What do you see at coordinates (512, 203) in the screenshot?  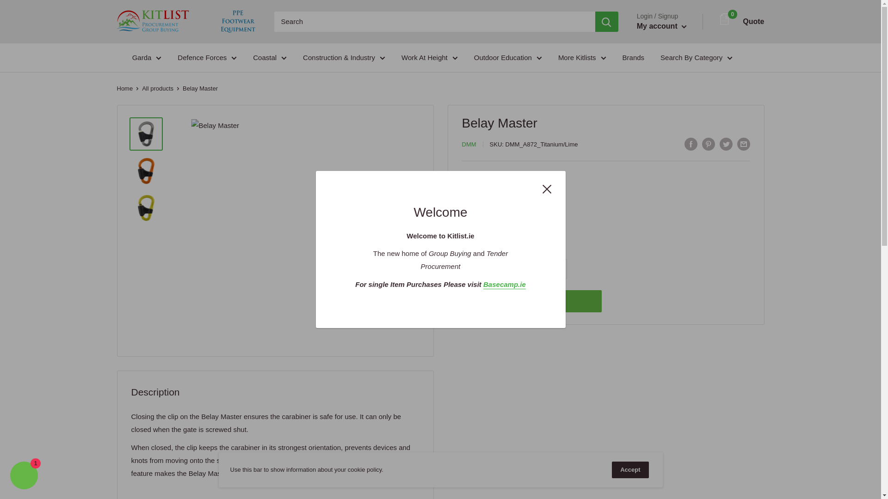 I see `Lime` at bounding box center [512, 203].